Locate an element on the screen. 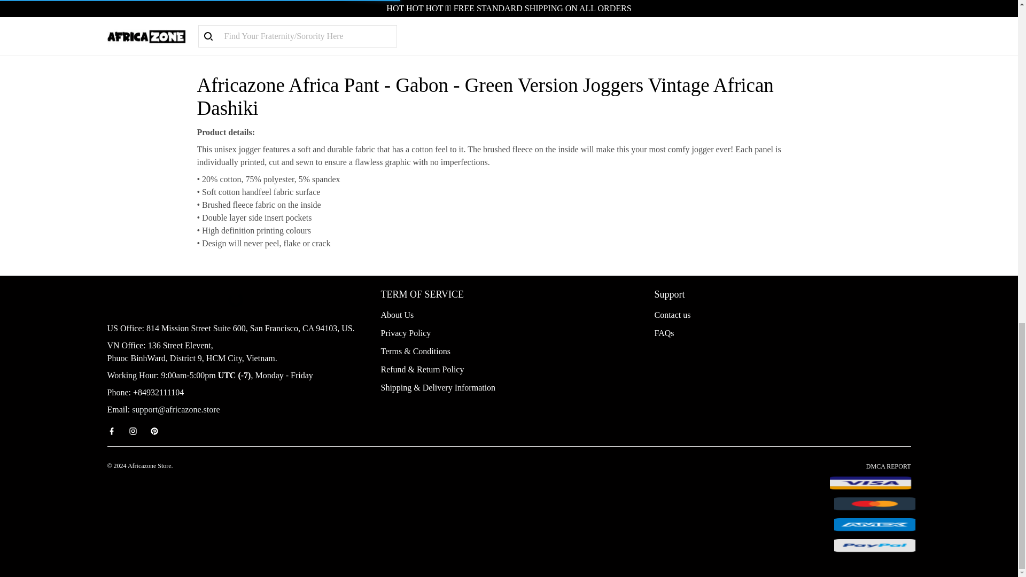  About Us is located at coordinates (397, 315).